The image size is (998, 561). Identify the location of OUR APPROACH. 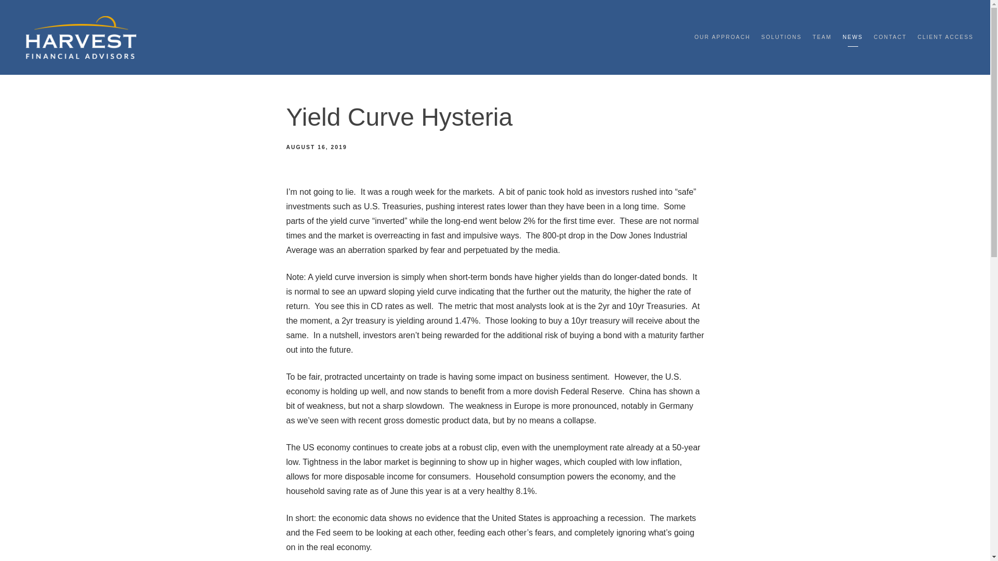
(723, 37).